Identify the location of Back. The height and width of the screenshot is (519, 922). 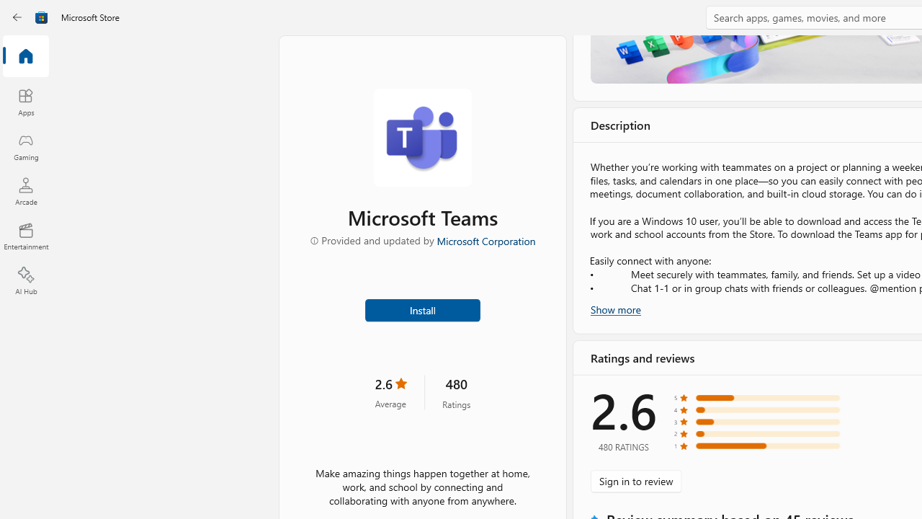
(17, 17).